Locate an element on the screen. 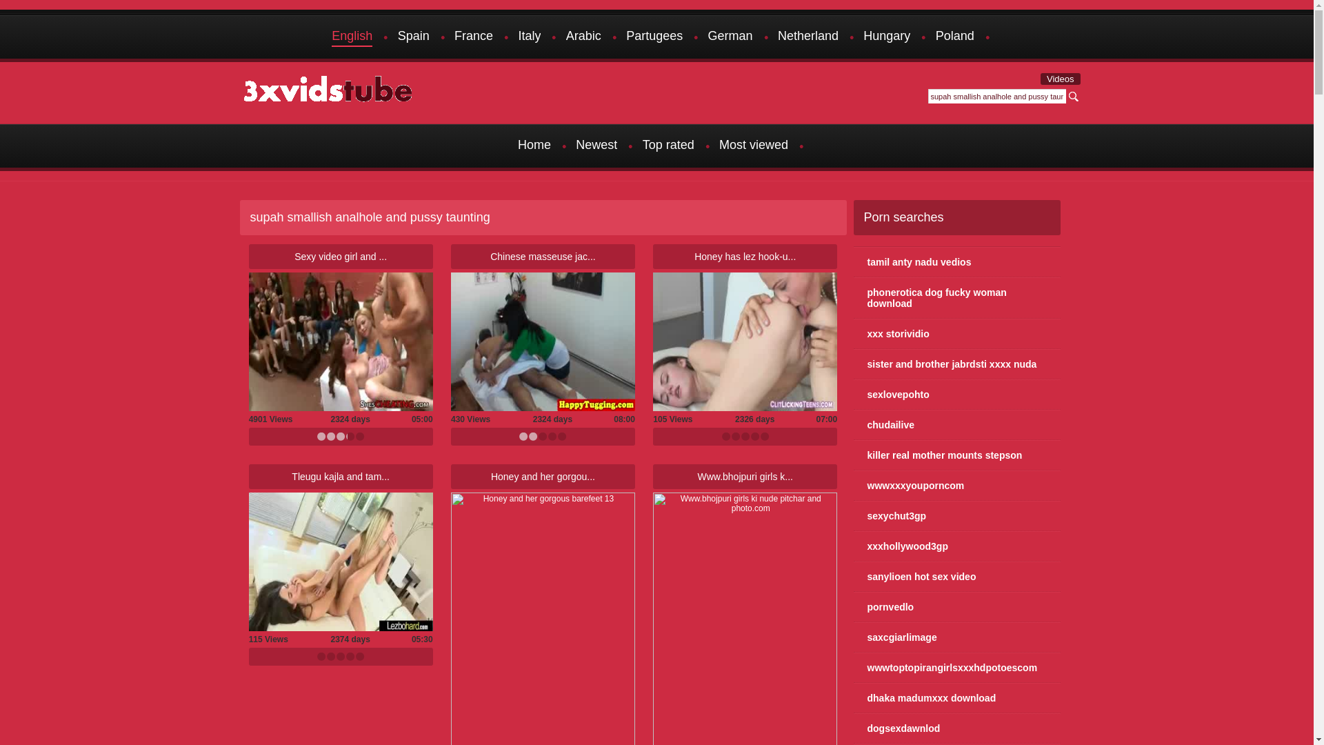 The width and height of the screenshot is (1324, 745). dogsexdawnlod is located at coordinates (957, 728).